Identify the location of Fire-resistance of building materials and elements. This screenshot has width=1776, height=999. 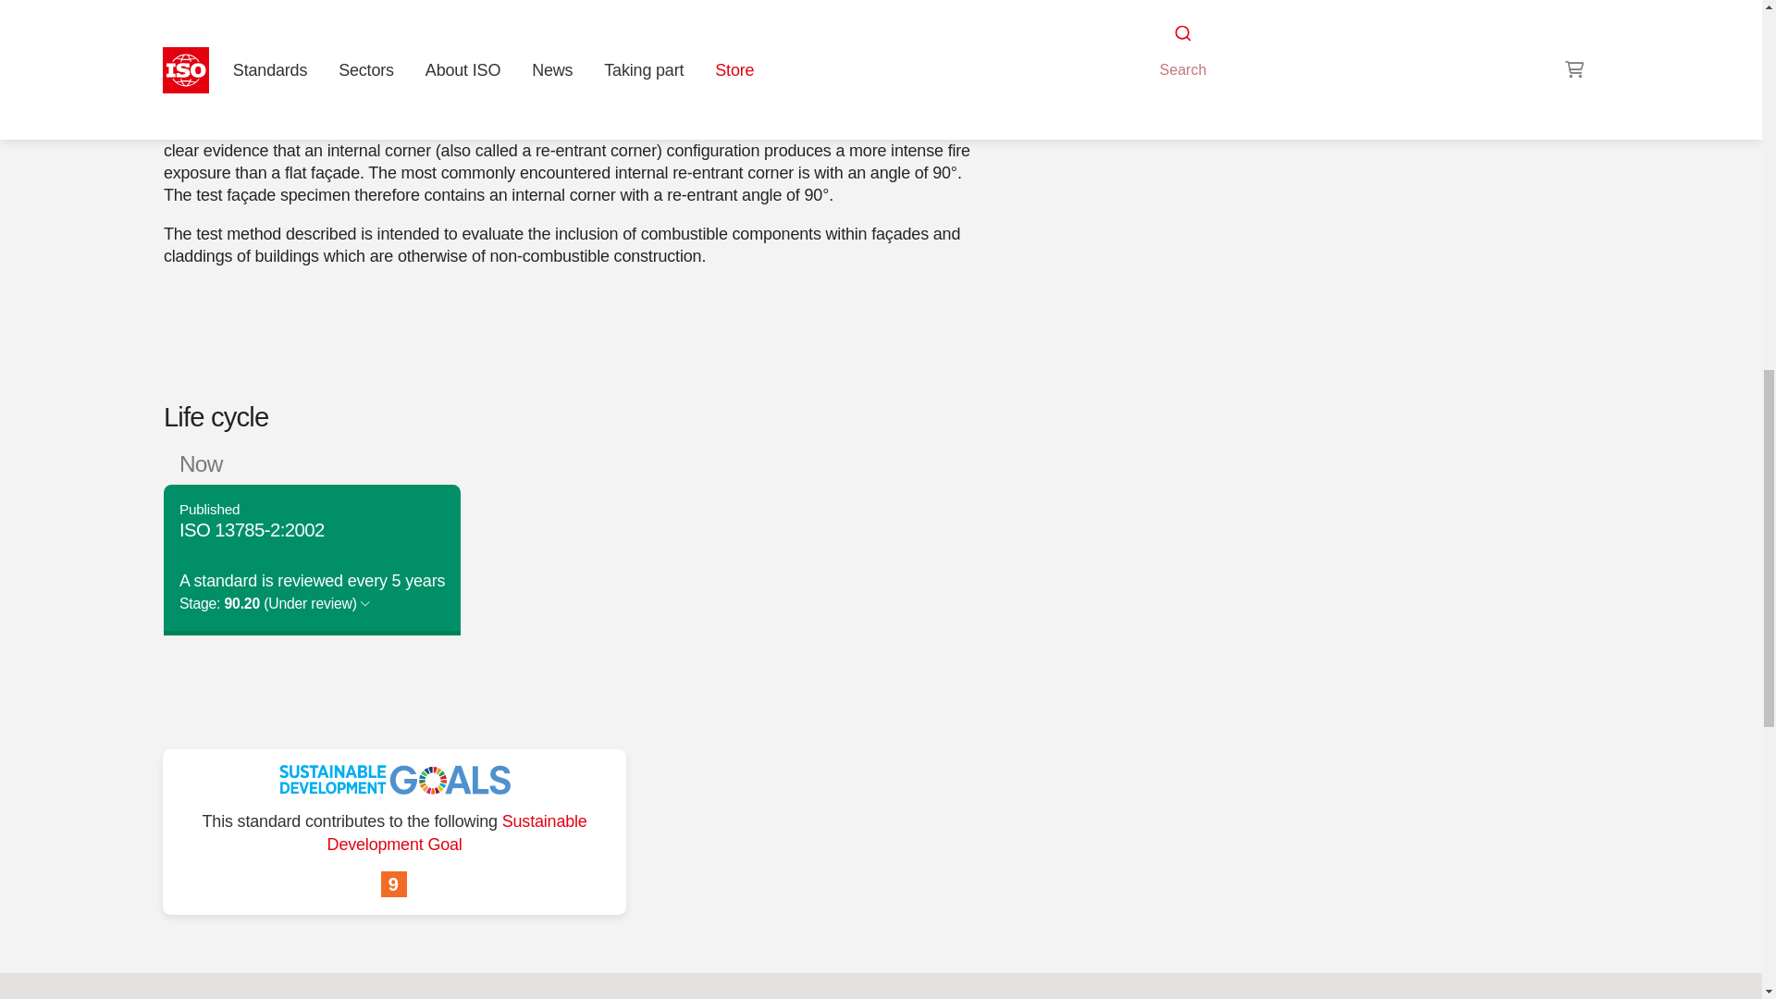
(1215, 50).